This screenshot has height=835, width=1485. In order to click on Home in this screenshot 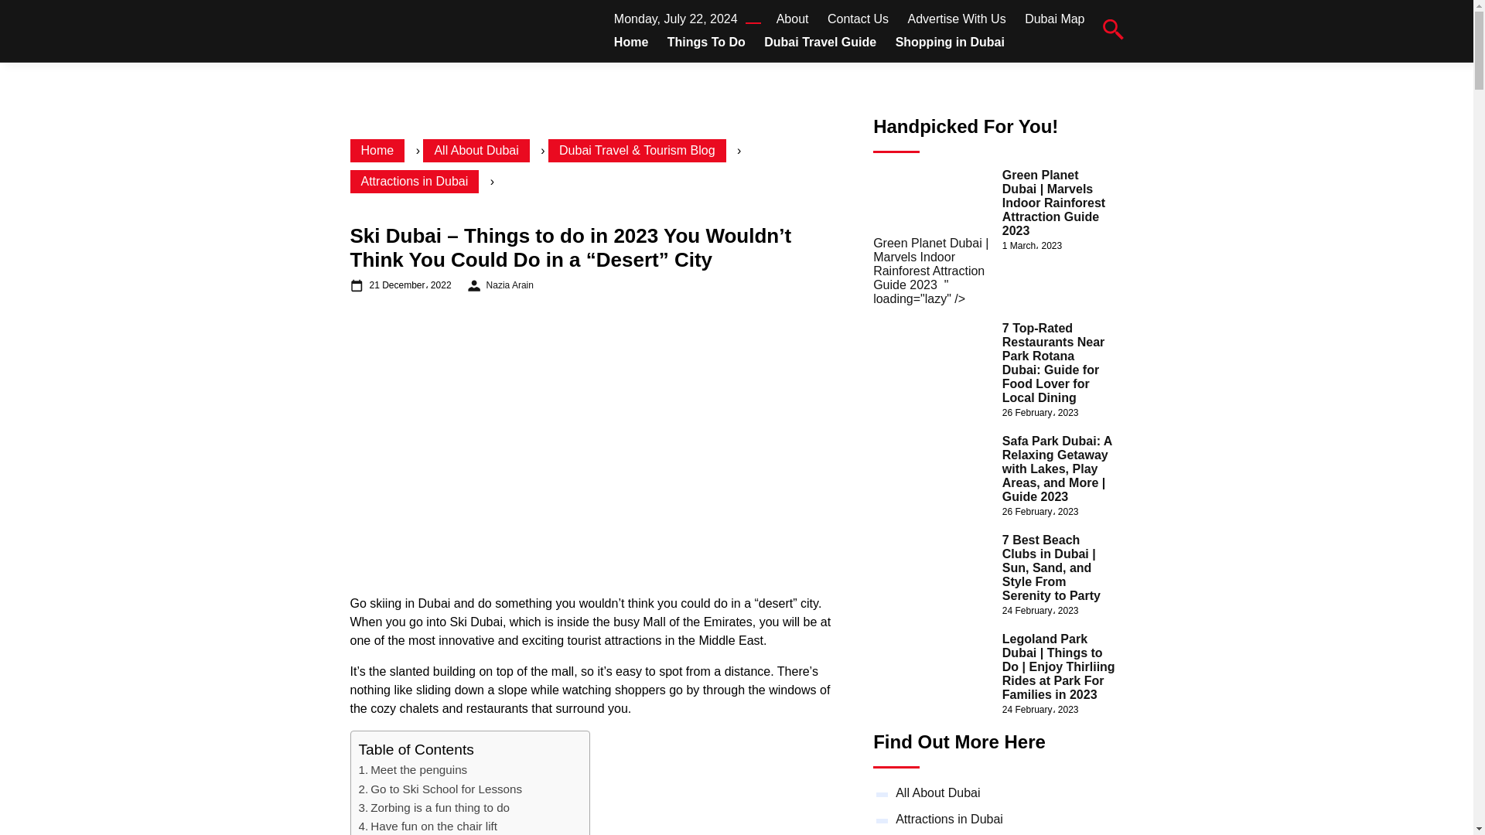, I will do `click(631, 42)`.